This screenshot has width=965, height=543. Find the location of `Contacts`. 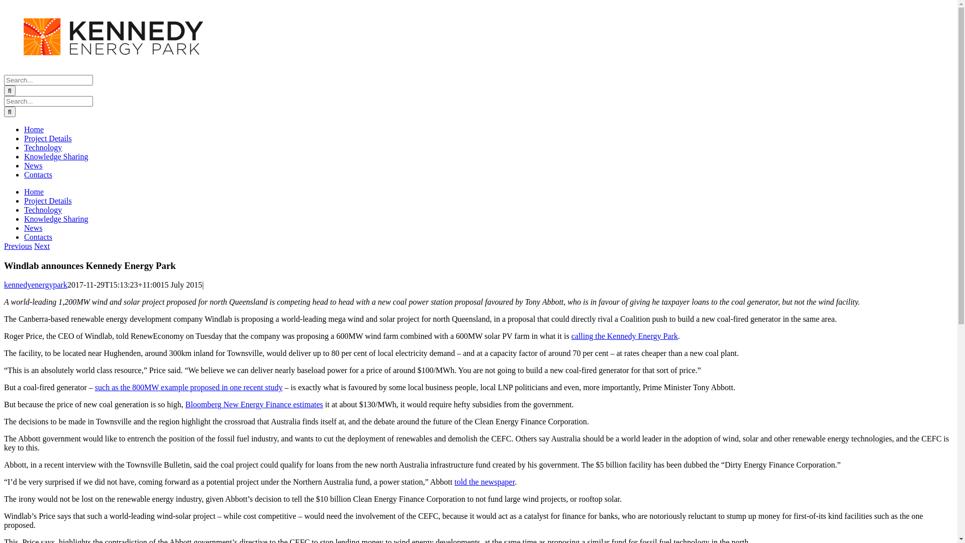

Contacts is located at coordinates (38, 175).